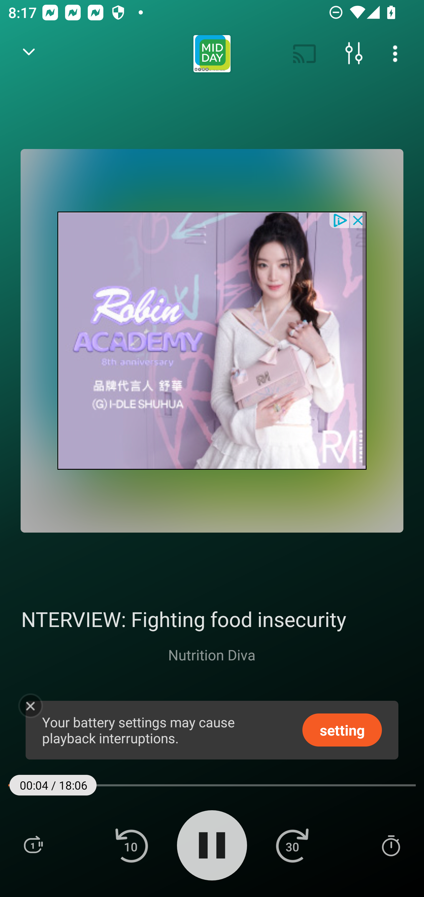  Describe the element at coordinates (358, 220) in the screenshot. I see `close_button` at that location.